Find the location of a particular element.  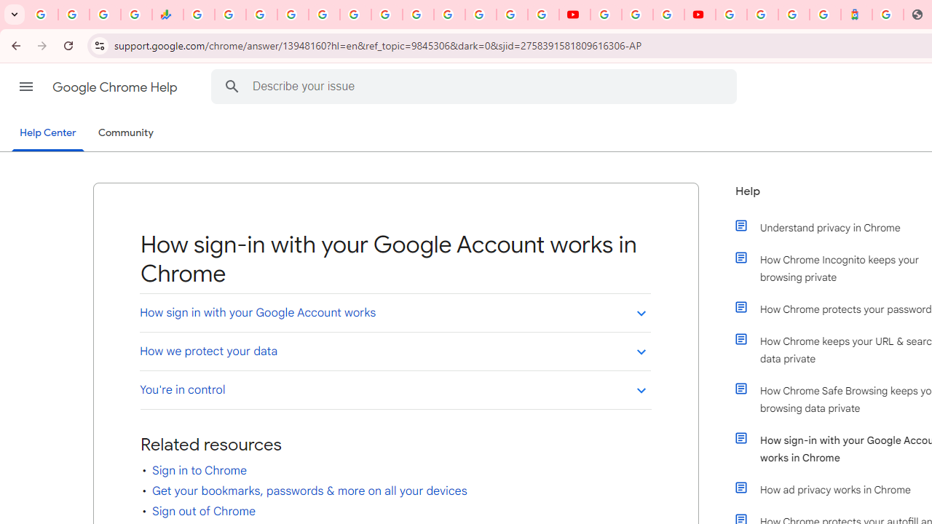

Sign in - Google Accounts is located at coordinates (449, 15).